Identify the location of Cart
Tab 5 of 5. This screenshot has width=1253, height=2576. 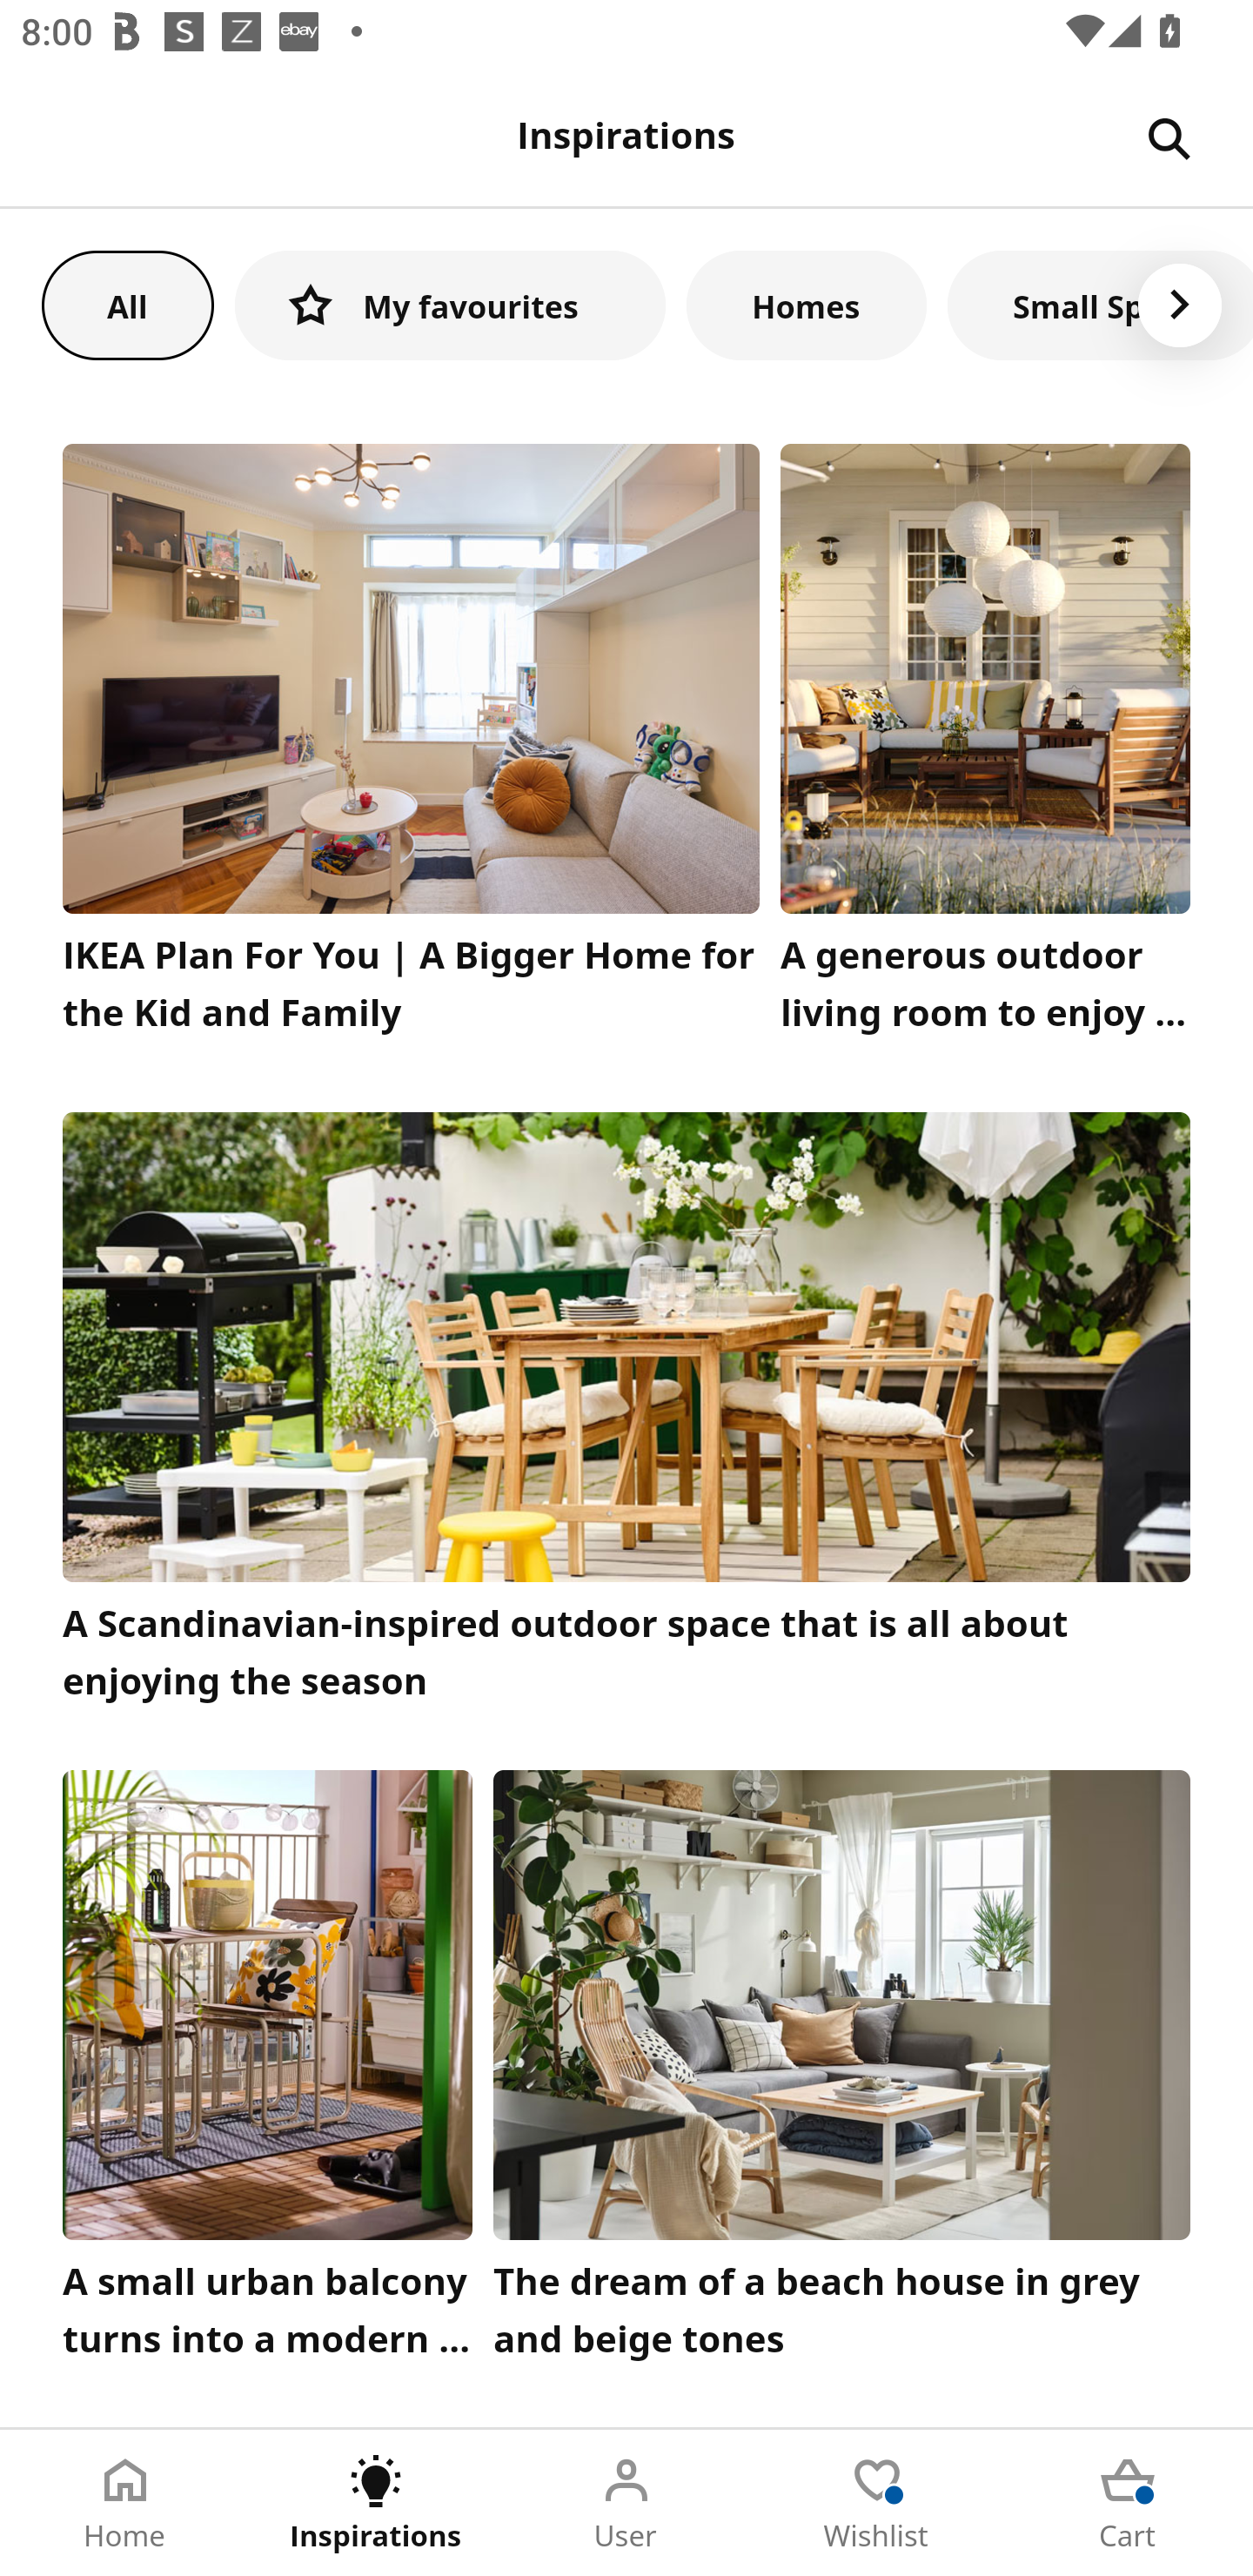
(1128, 2503).